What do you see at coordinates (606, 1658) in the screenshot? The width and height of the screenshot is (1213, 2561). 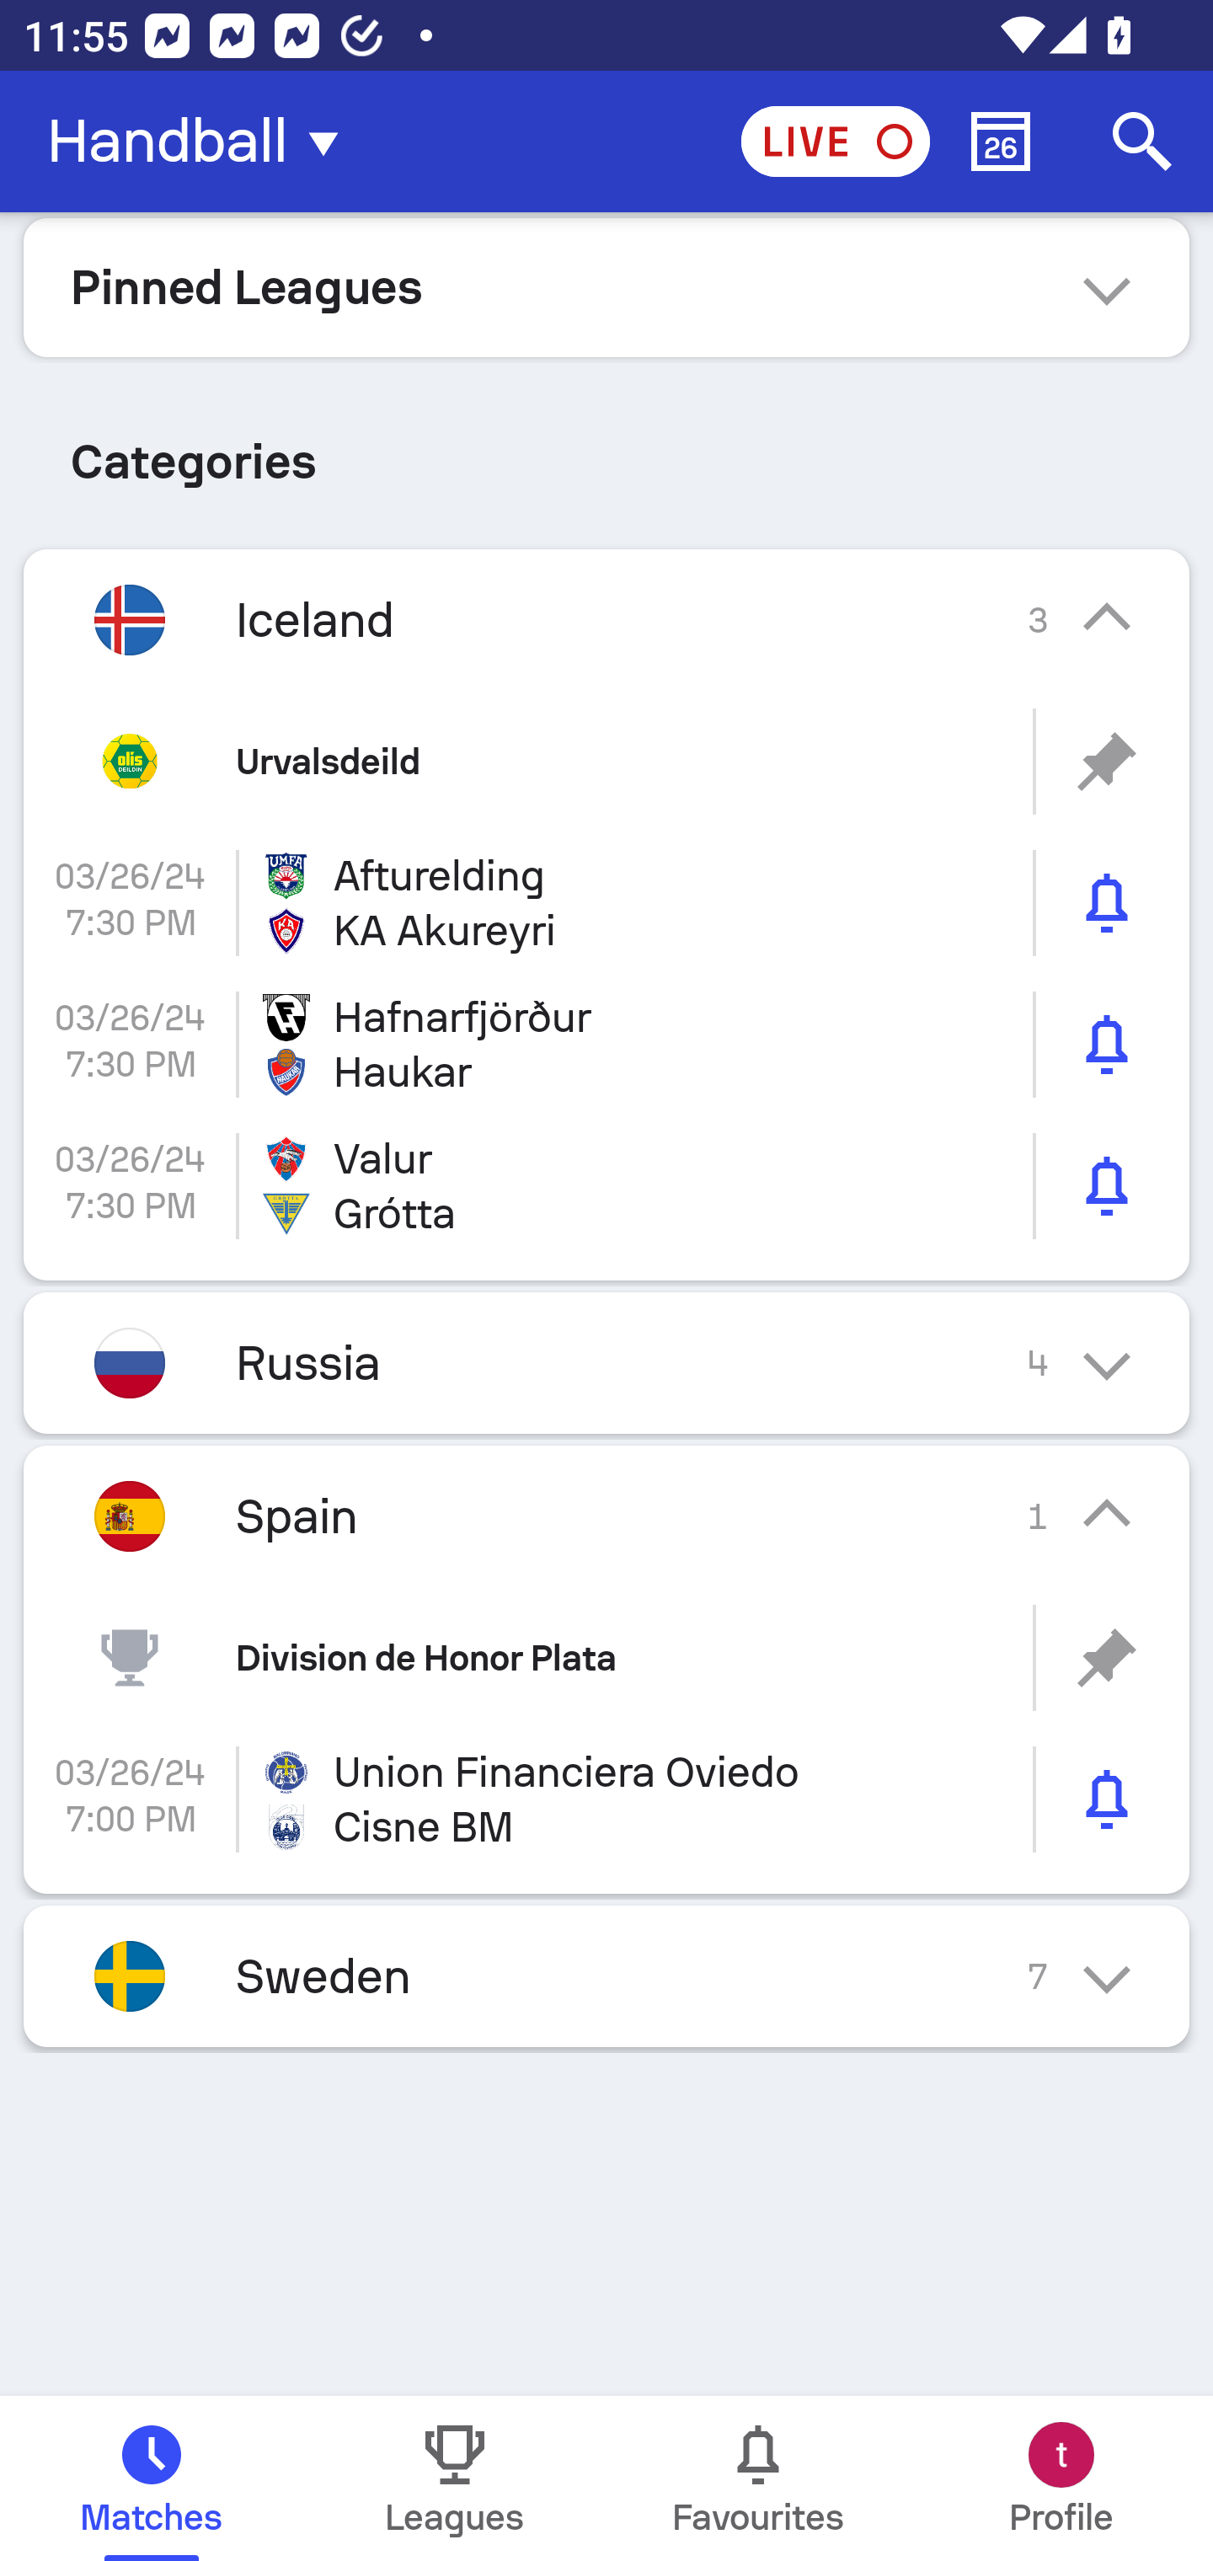 I see `Division de Honor Plata` at bounding box center [606, 1658].